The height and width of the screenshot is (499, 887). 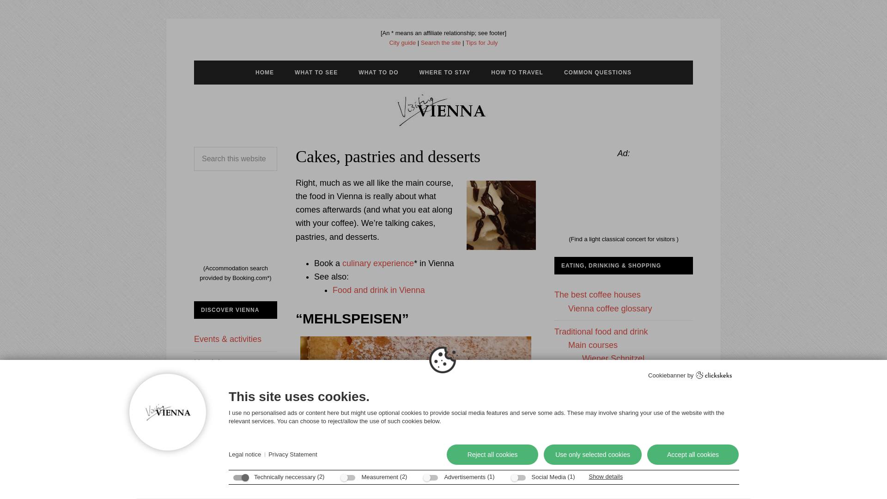 I want to click on COMMON QUESTIONS, so click(x=598, y=72).